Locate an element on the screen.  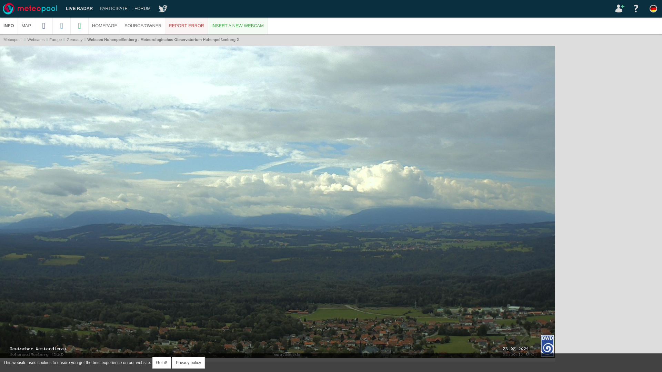
log in is located at coordinates (619, 8).